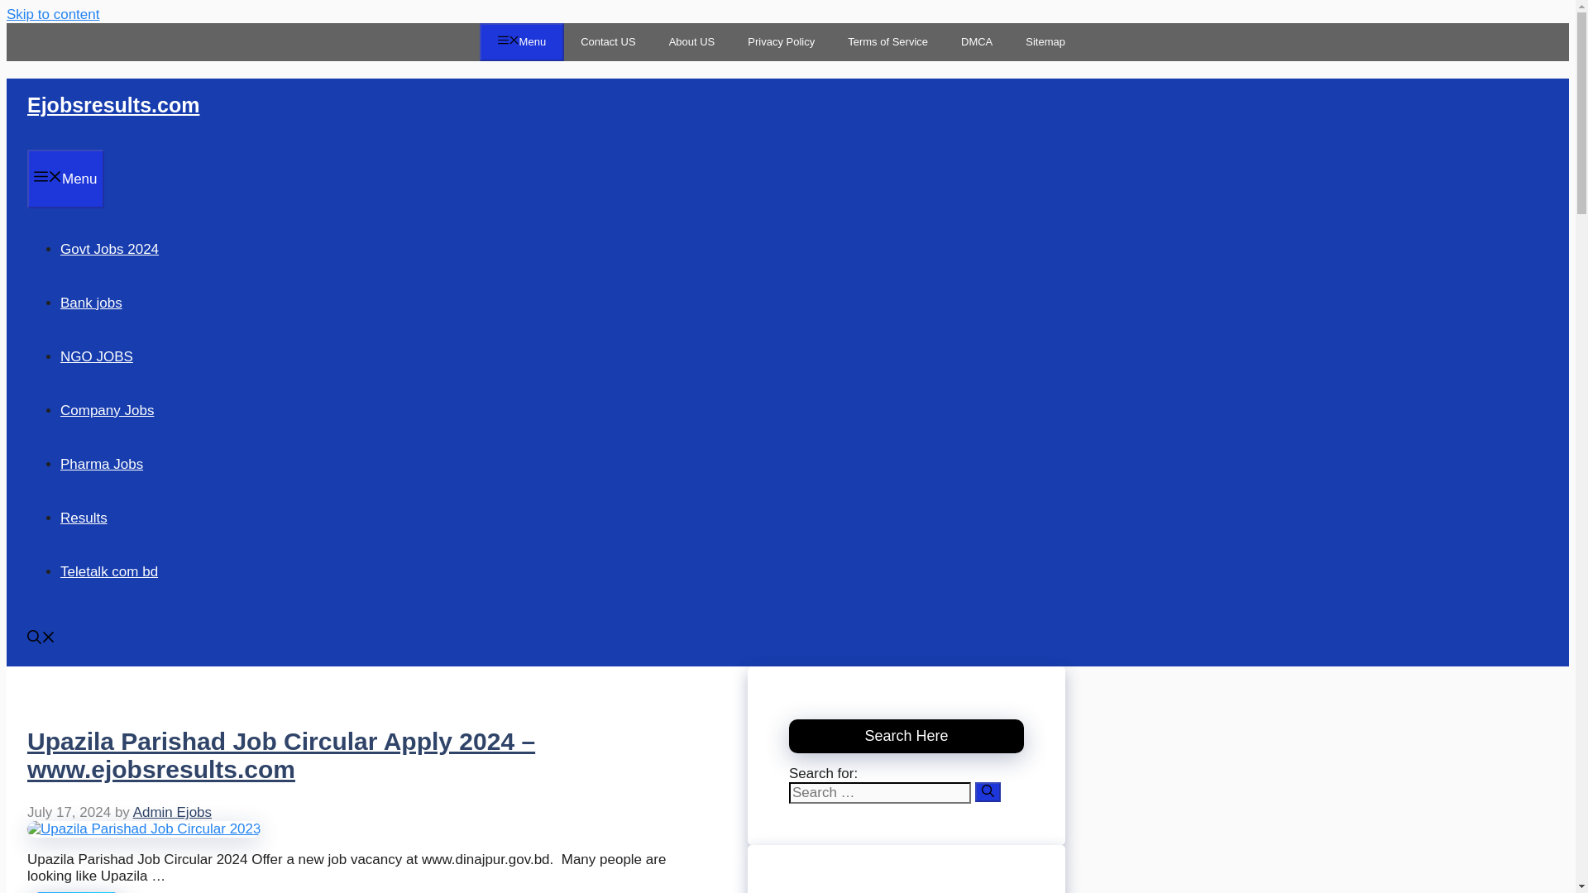 This screenshot has height=893, width=1588. What do you see at coordinates (172, 812) in the screenshot?
I see `View all posts by Admin Ejobs` at bounding box center [172, 812].